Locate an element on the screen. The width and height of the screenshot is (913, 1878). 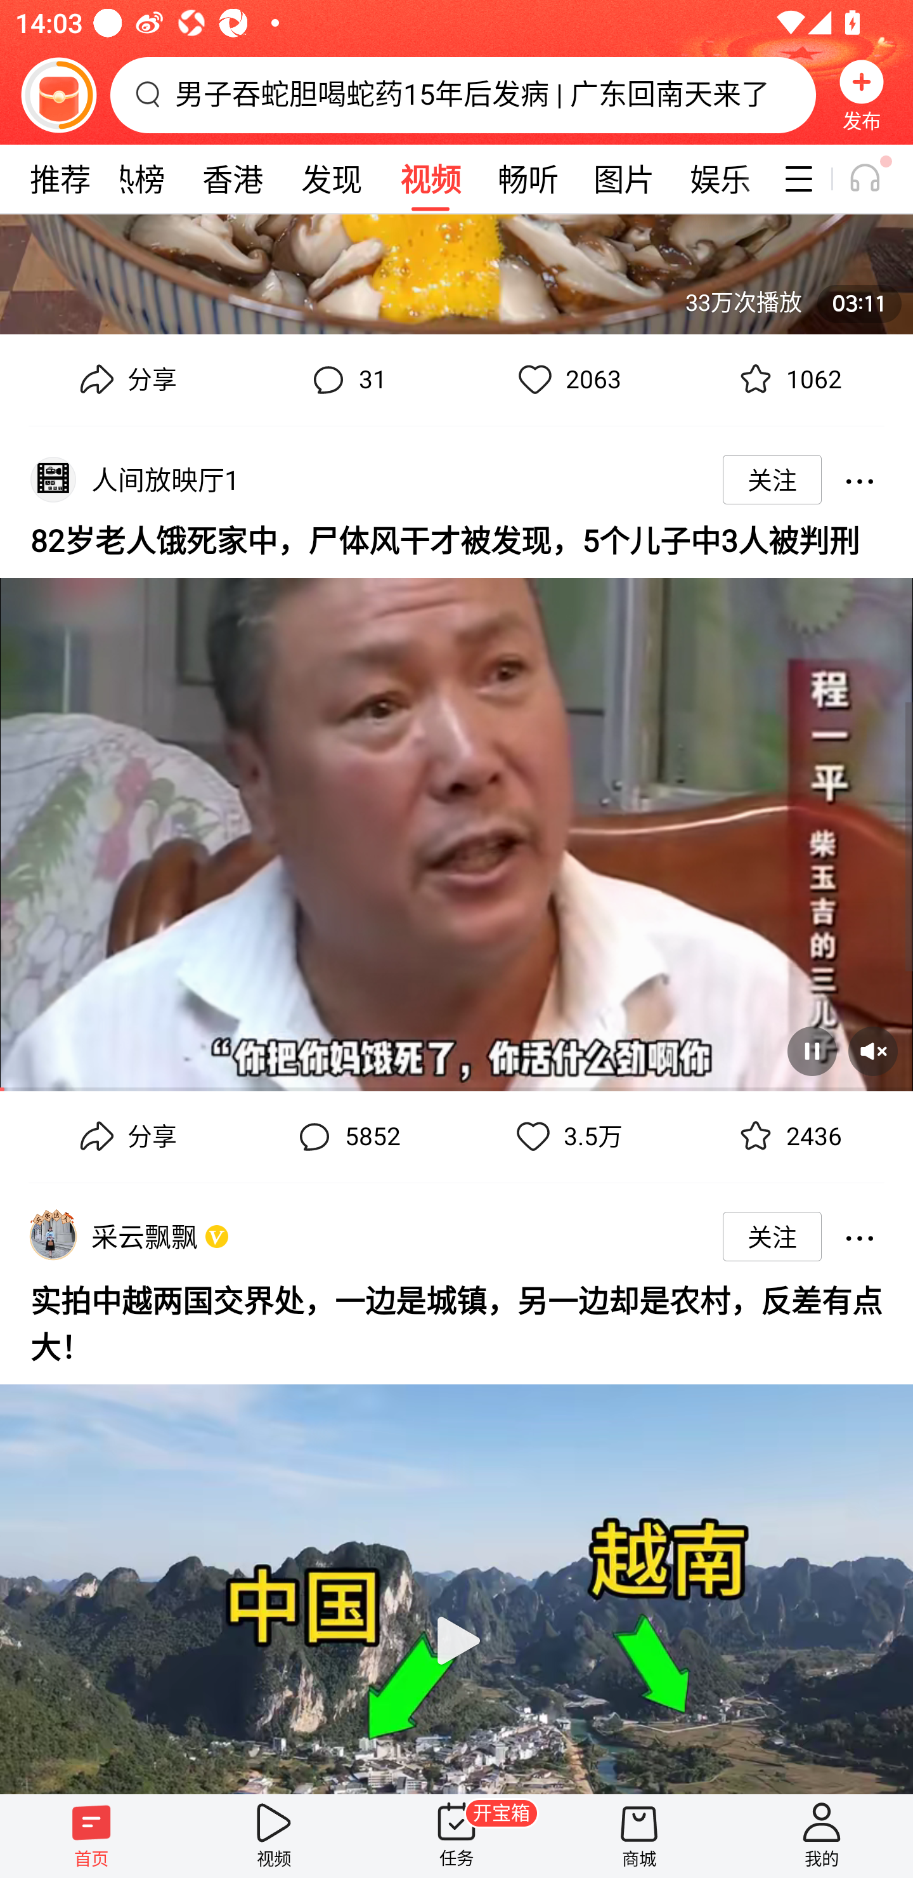
更多 is located at coordinates (859, 480).